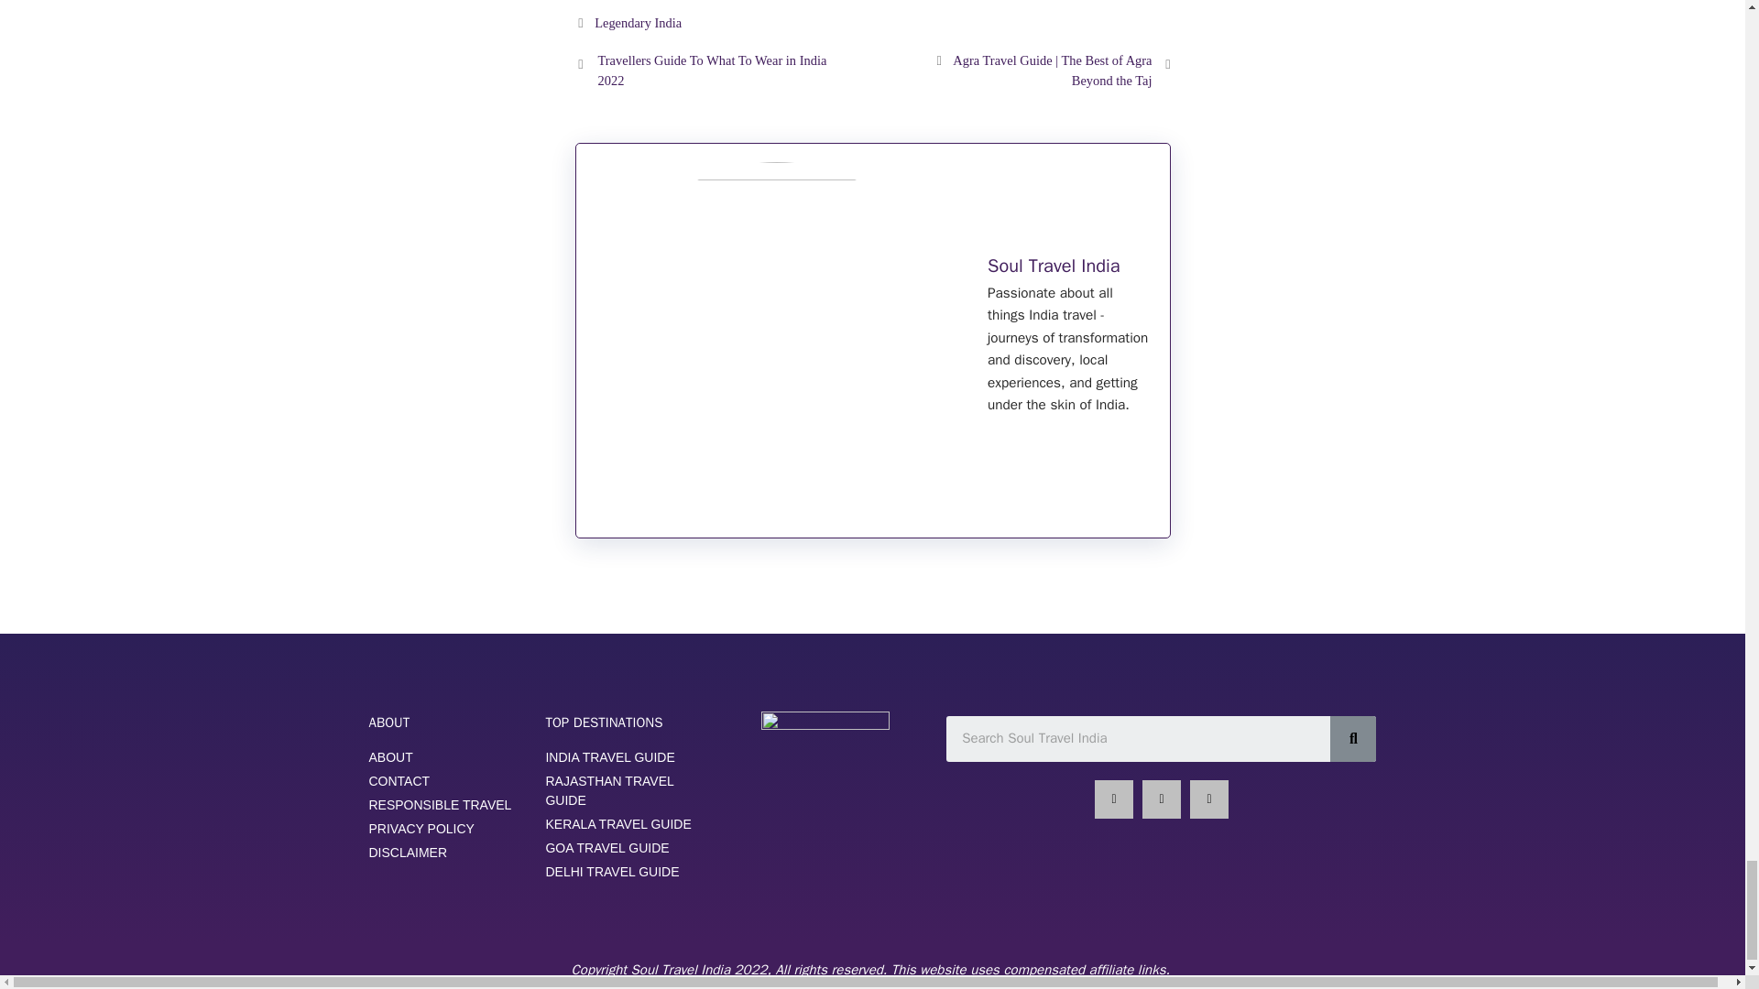  I want to click on CONTACT, so click(447, 782).